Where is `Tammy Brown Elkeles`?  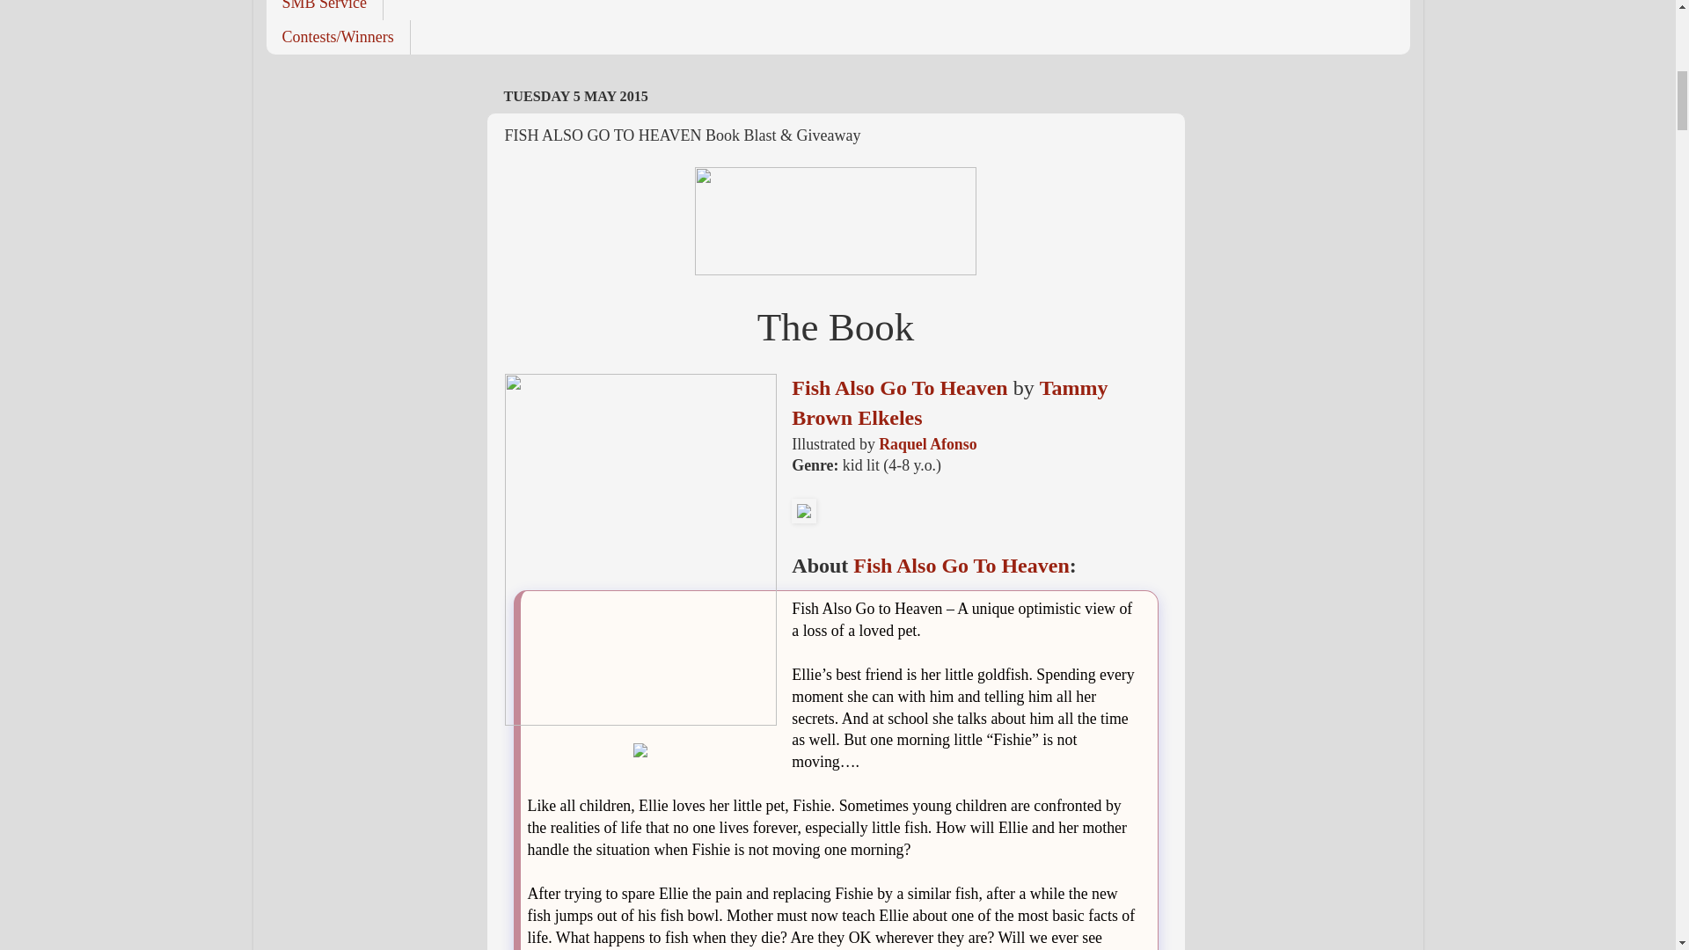 Tammy Brown Elkeles is located at coordinates (950, 403).